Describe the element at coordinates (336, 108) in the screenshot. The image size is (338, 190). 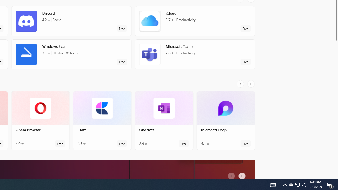
I see `Vertical Large Increase` at that location.